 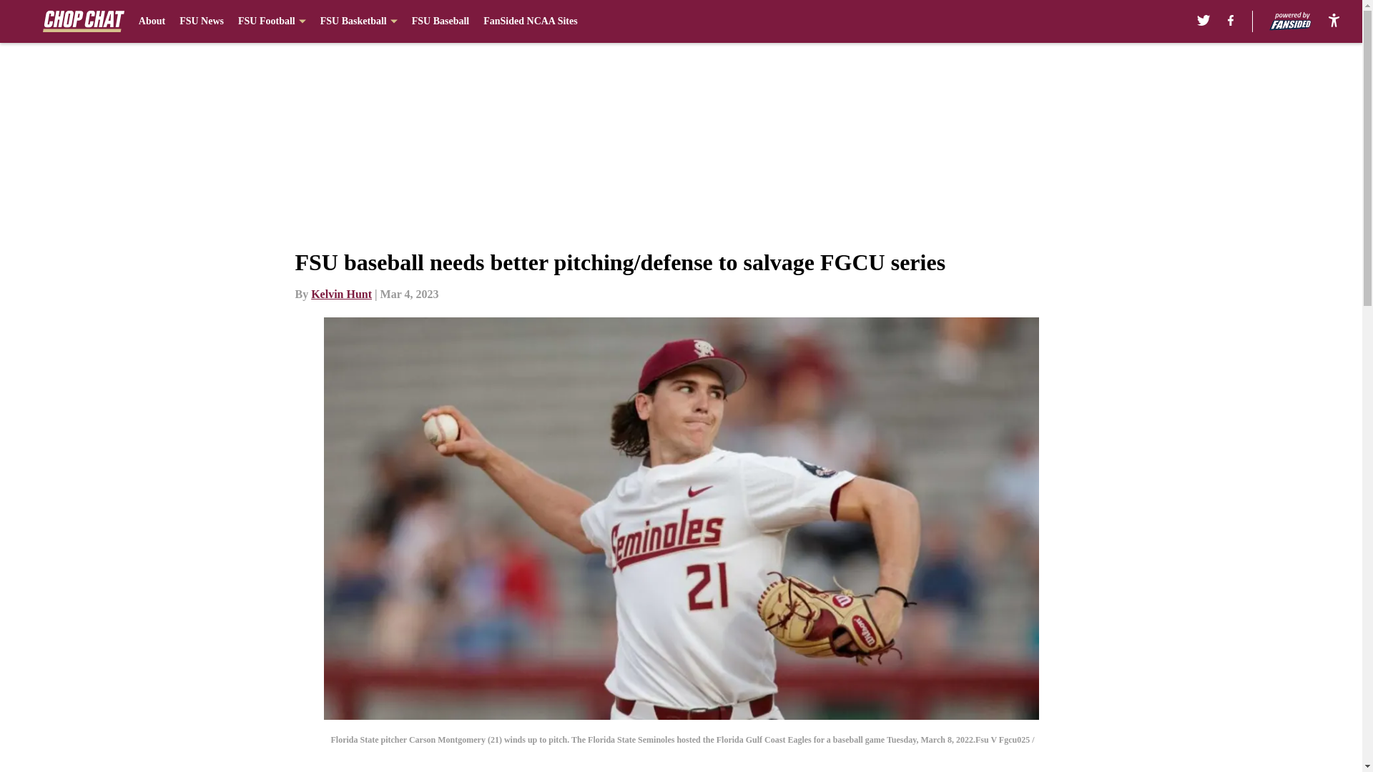 What do you see at coordinates (202, 21) in the screenshot?
I see `FSU News` at bounding box center [202, 21].